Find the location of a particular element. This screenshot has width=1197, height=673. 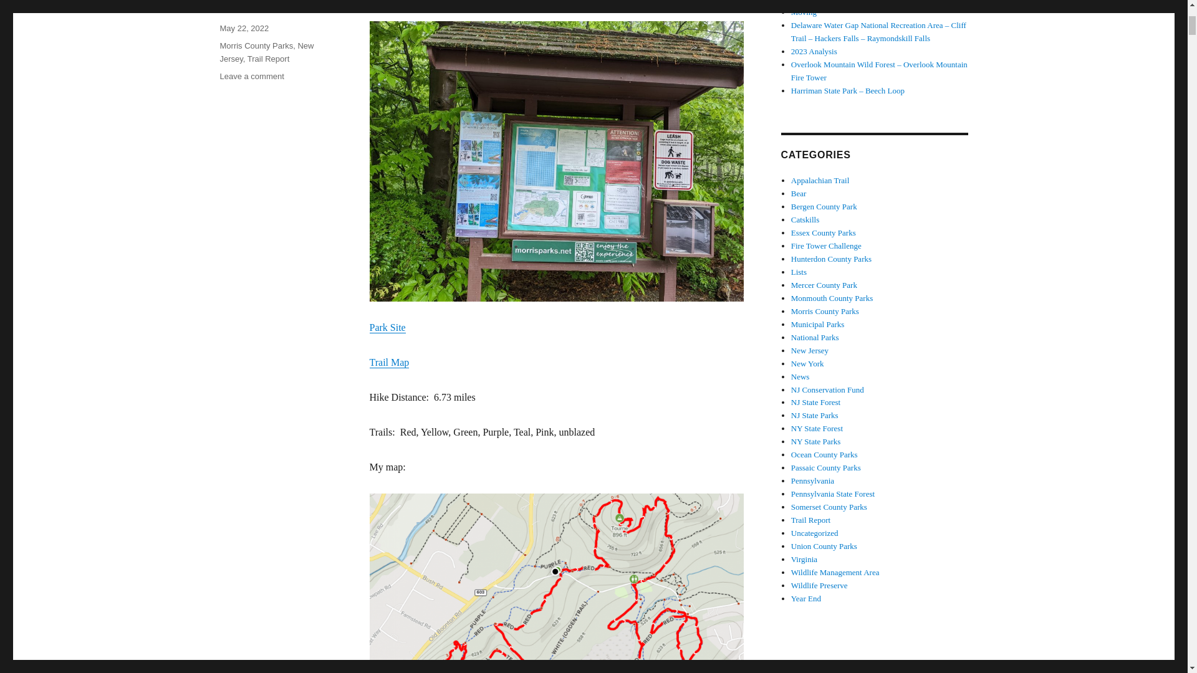

Trail Report is located at coordinates (268, 59).